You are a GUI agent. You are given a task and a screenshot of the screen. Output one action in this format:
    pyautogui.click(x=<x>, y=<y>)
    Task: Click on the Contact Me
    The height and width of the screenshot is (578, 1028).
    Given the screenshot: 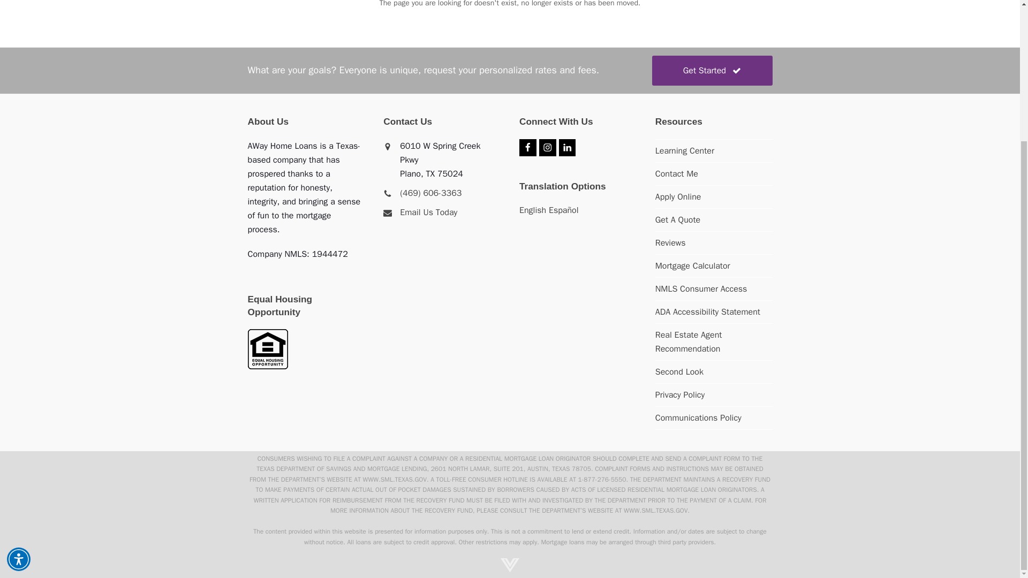 What is the action you would take?
    pyautogui.click(x=677, y=173)
    